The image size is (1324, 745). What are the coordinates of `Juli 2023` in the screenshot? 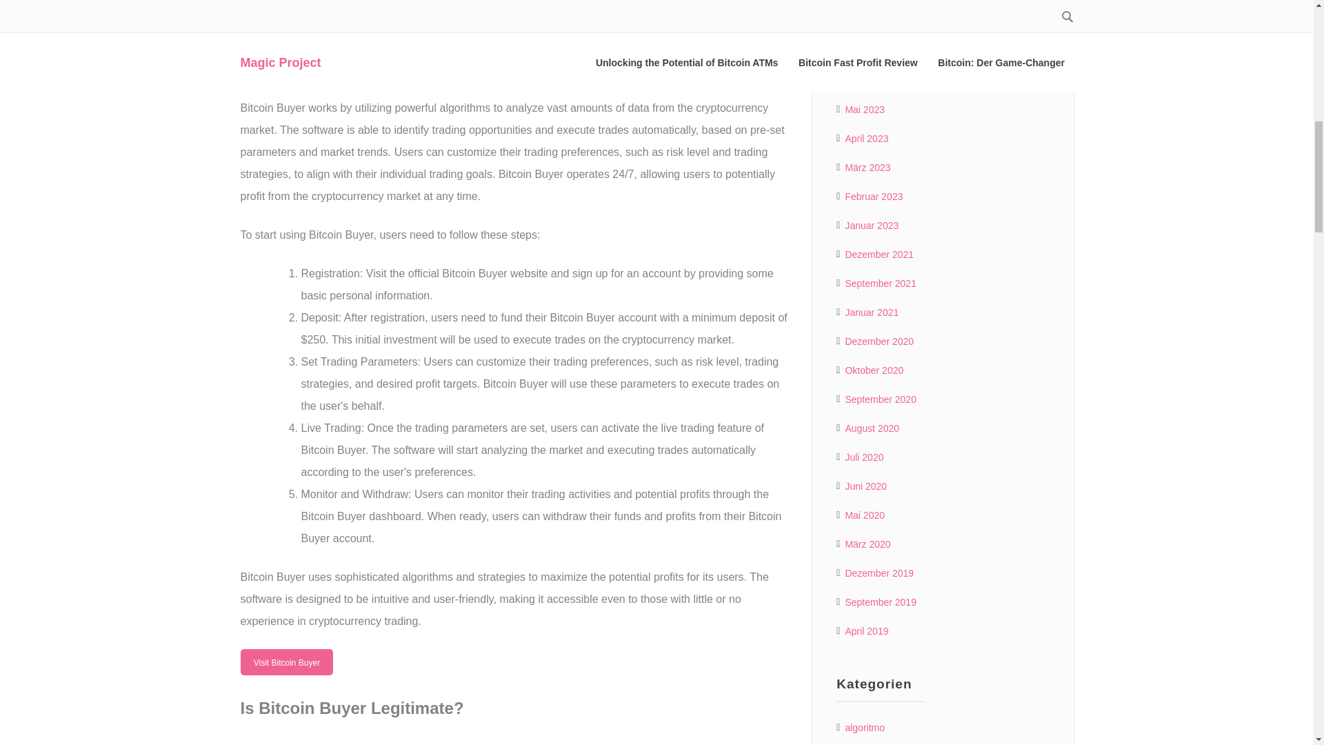 It's located at (863, 51).